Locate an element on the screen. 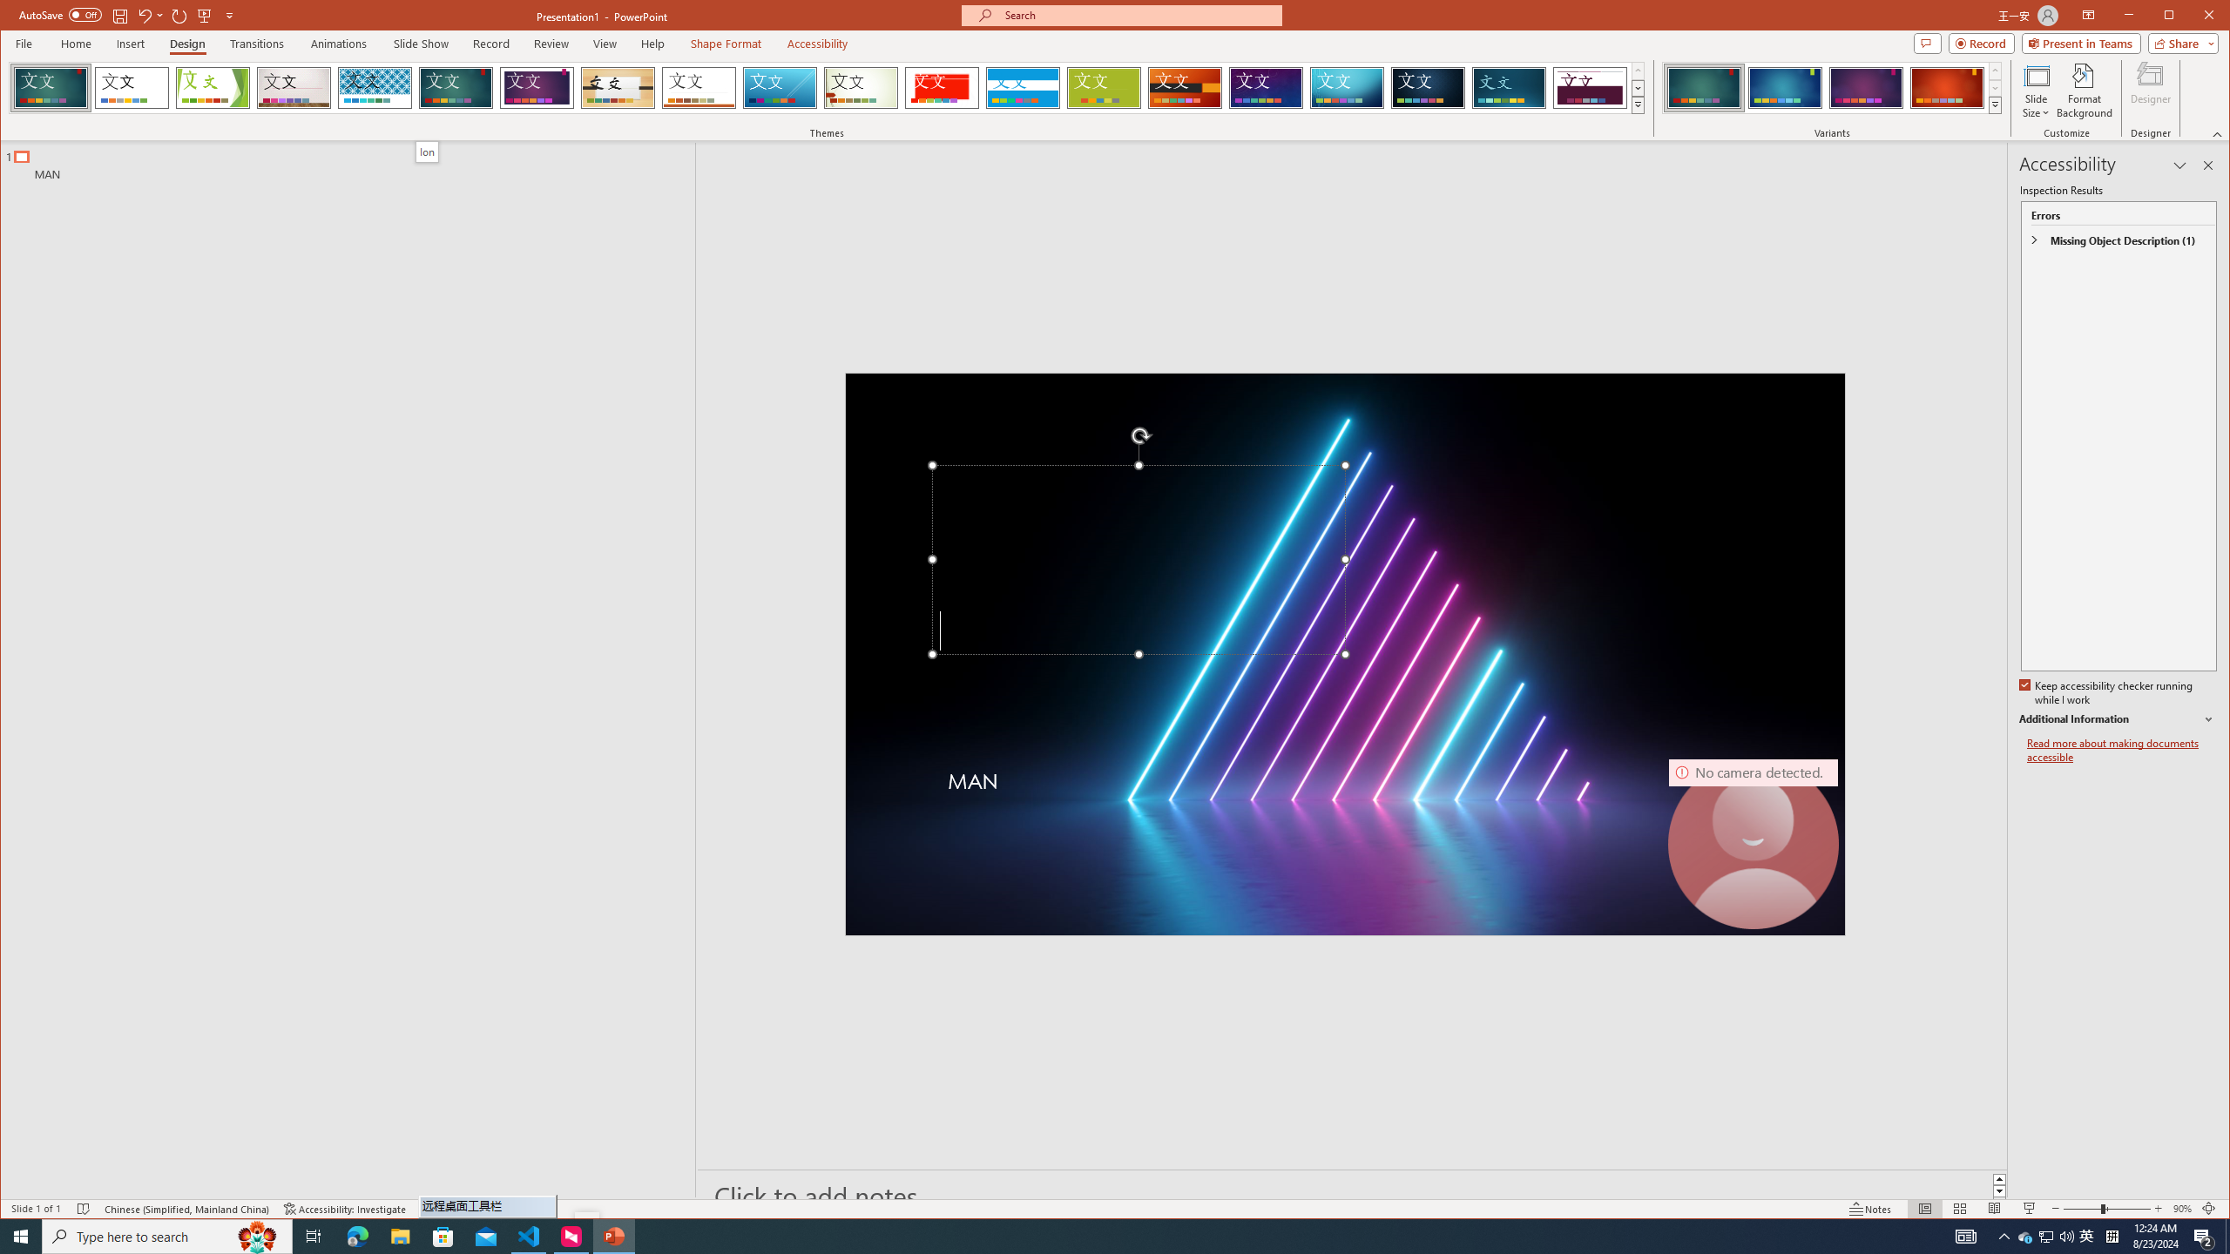 The width and height of the screenshot is (2230, 1254). Themes is located at coordinates (1639, 104).